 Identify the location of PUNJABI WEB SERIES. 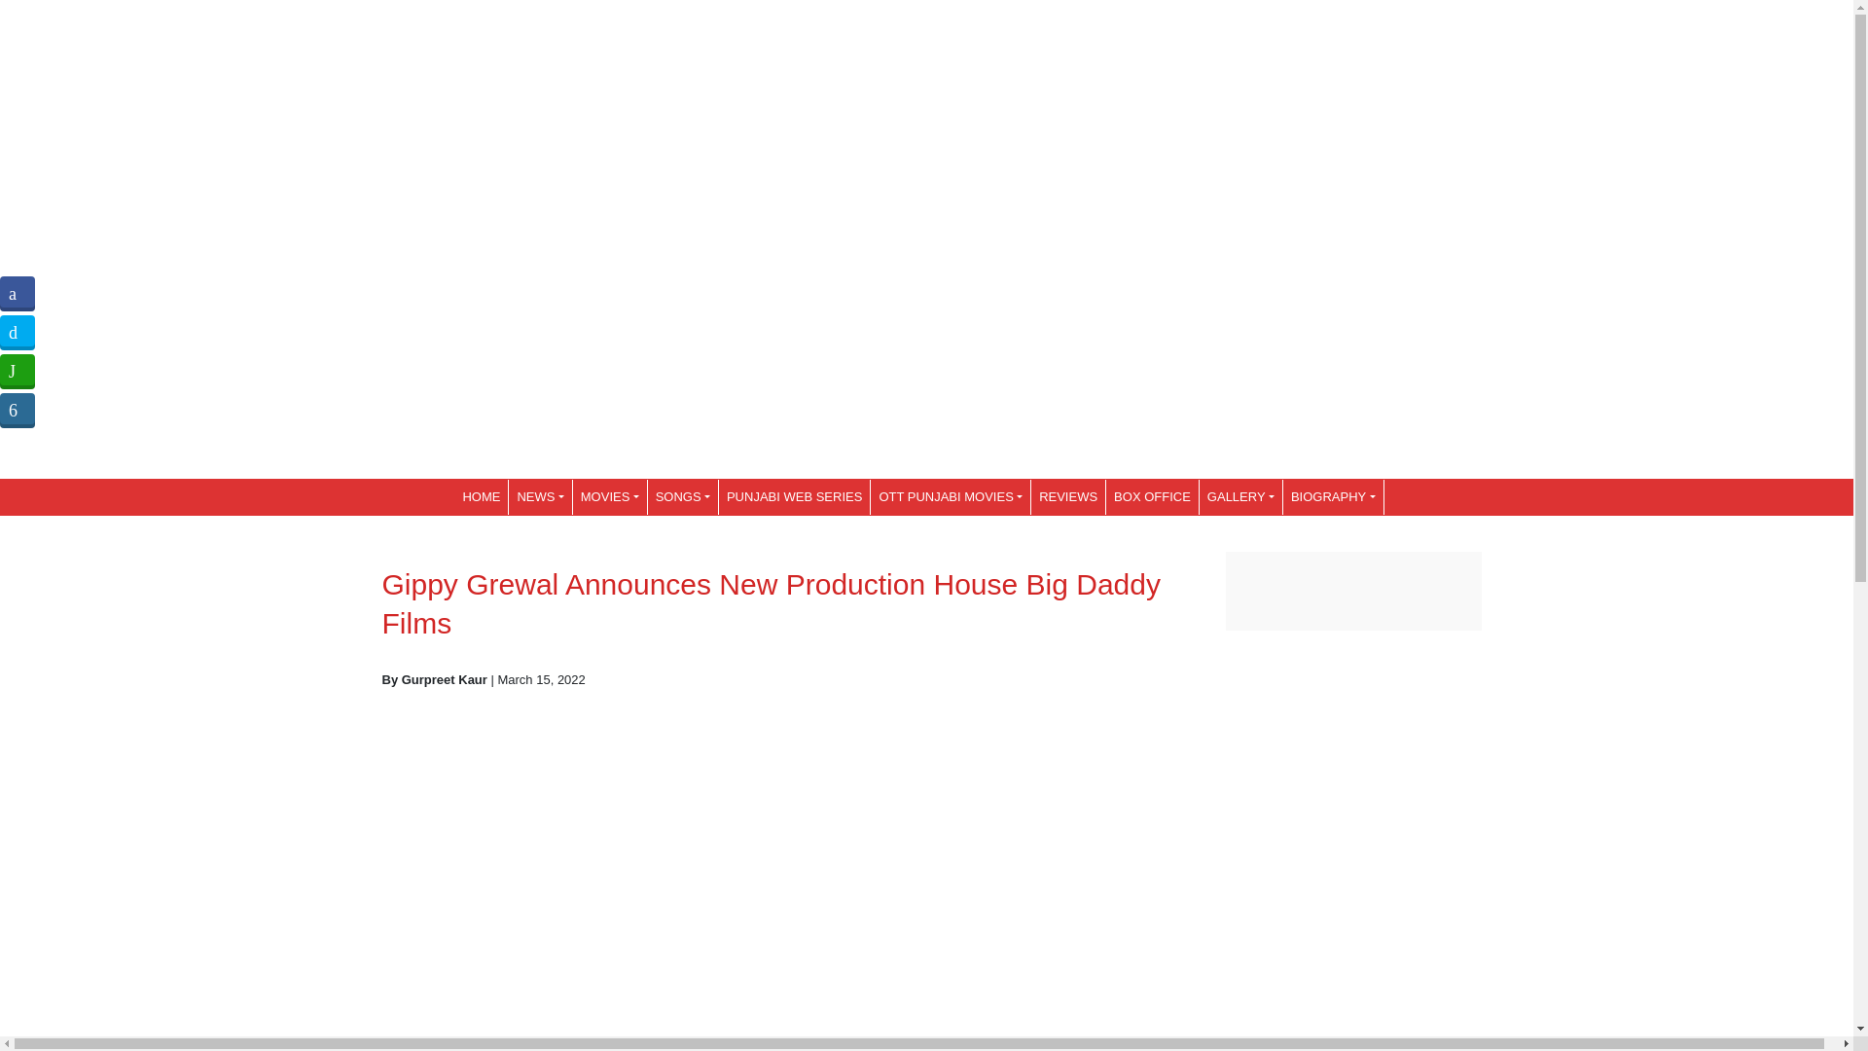
(794, 496).